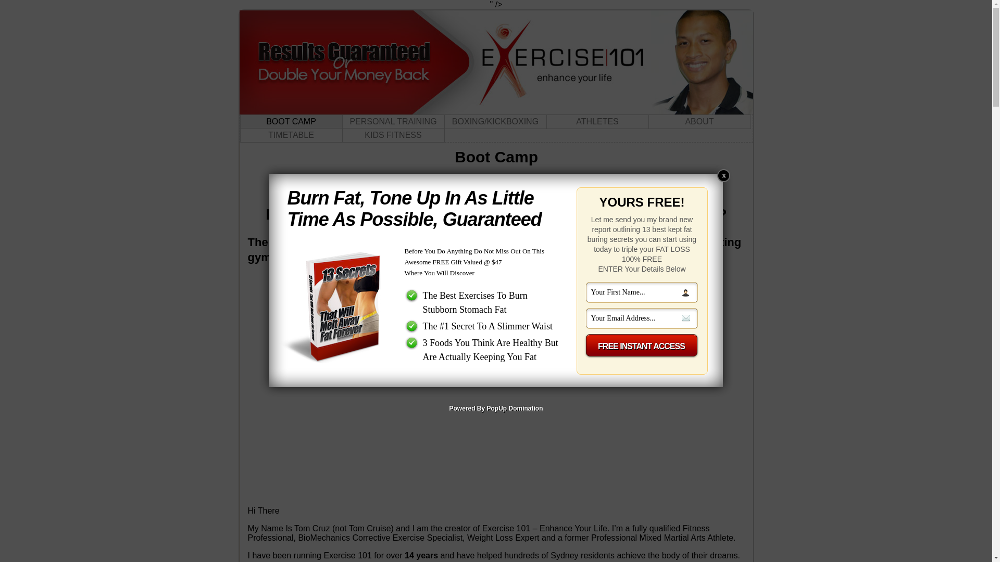  I want to click on Watch-this-video-now-graphic5, so click(497, 301).